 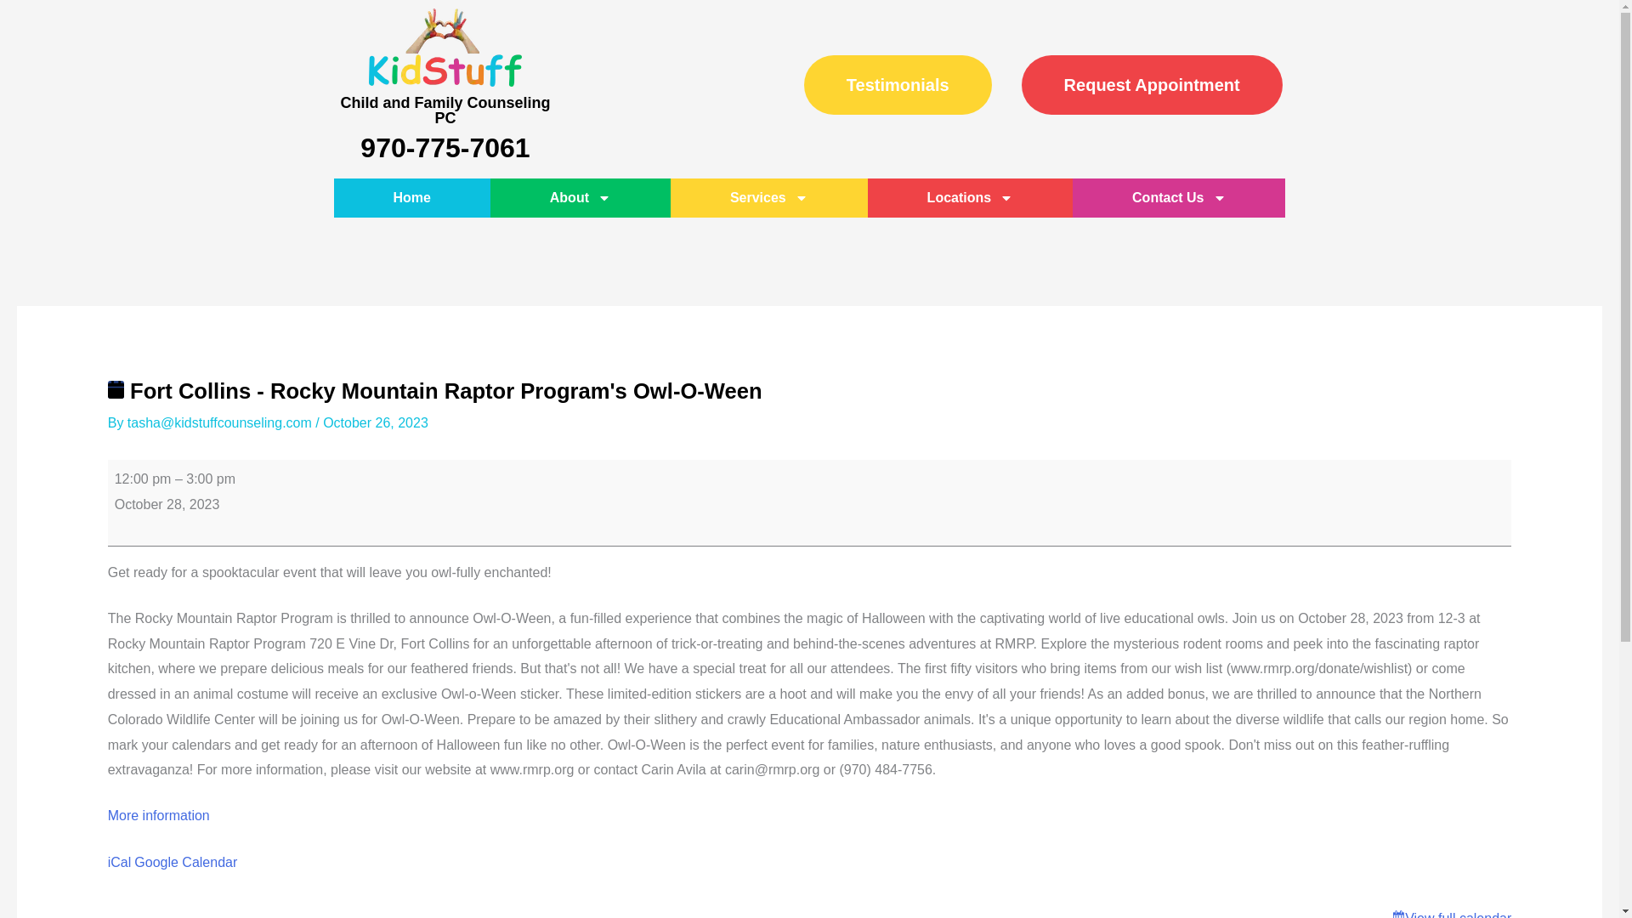 What do you see at coordinates (411, 197) in the screenshot?
I see `Home` at bounding box center [411, 197].